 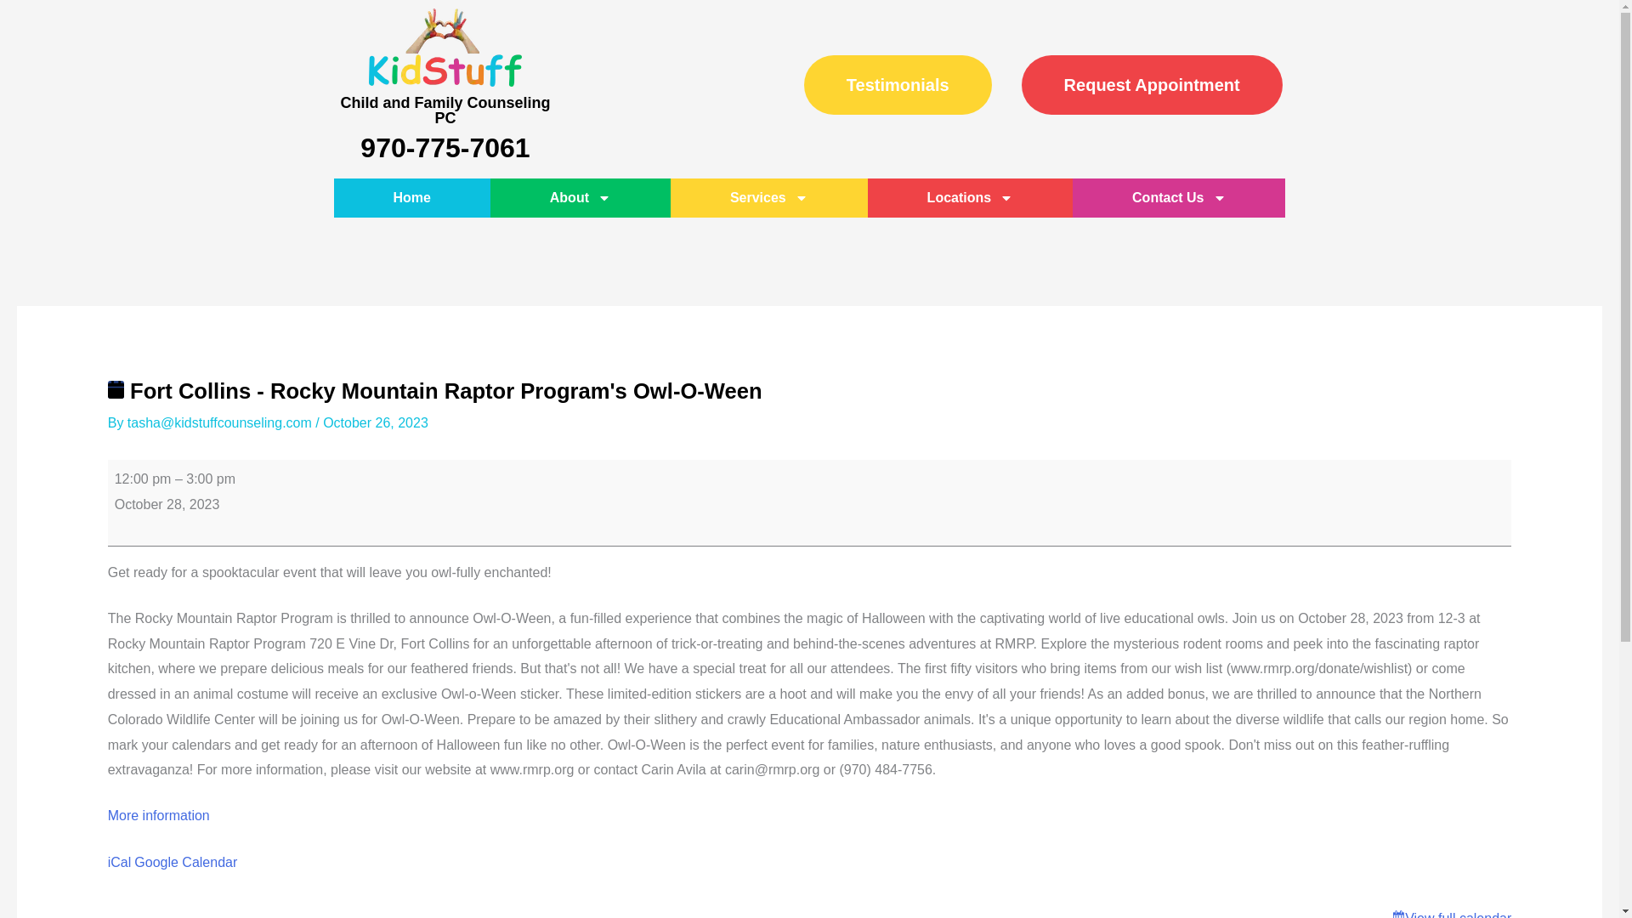 What do you see at coordinates (411, 197) in the screenshot?
I see `Home` at bounding box center [411, 197].